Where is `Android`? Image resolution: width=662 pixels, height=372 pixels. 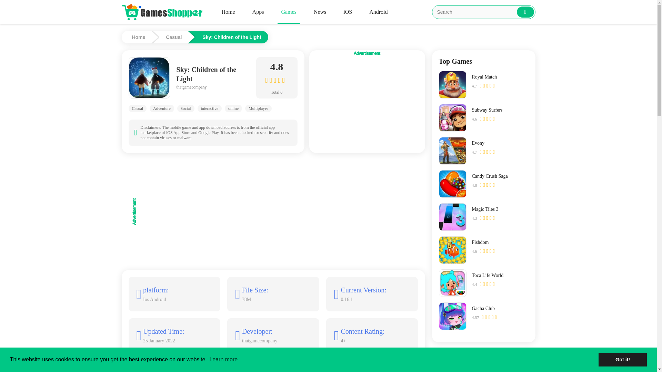
Android is located at coordinates (379, 12).